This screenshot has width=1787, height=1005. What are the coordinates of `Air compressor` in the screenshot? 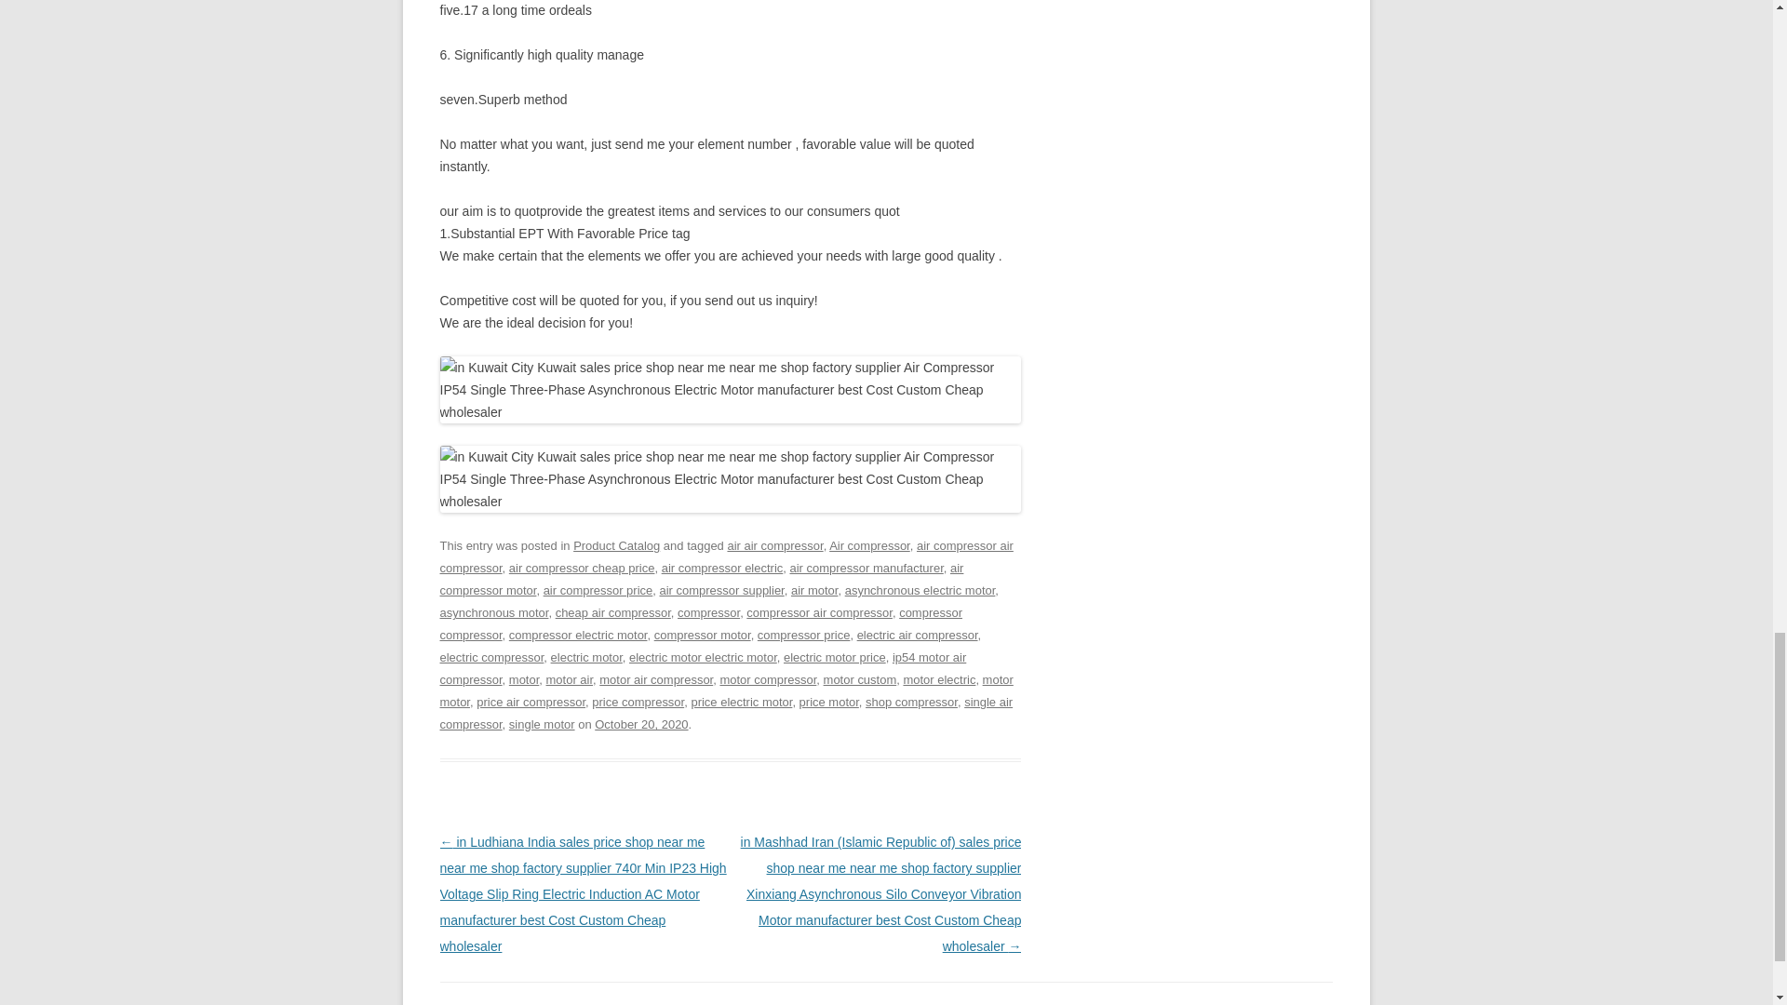 It's located at (869, 545).